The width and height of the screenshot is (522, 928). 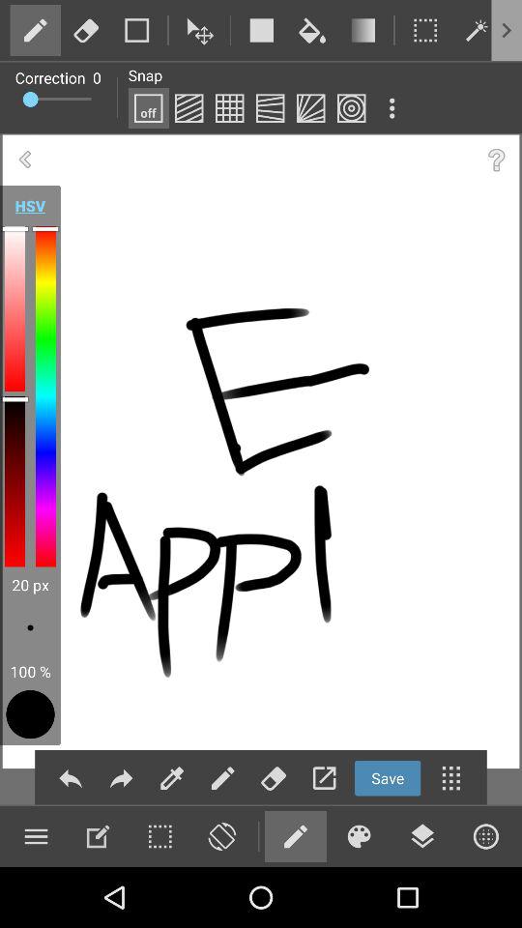 I want to click on choose color, so click(x=137, y=30).